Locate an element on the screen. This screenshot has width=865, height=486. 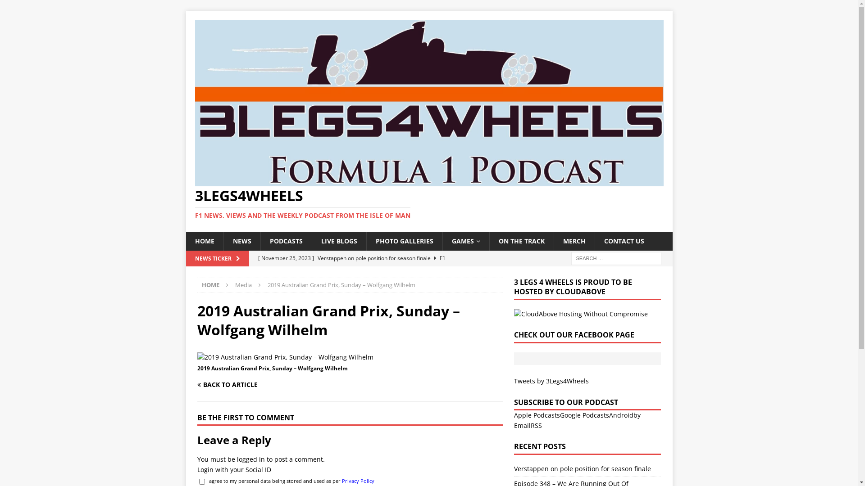
logged in is located at coordinates (251, 459).